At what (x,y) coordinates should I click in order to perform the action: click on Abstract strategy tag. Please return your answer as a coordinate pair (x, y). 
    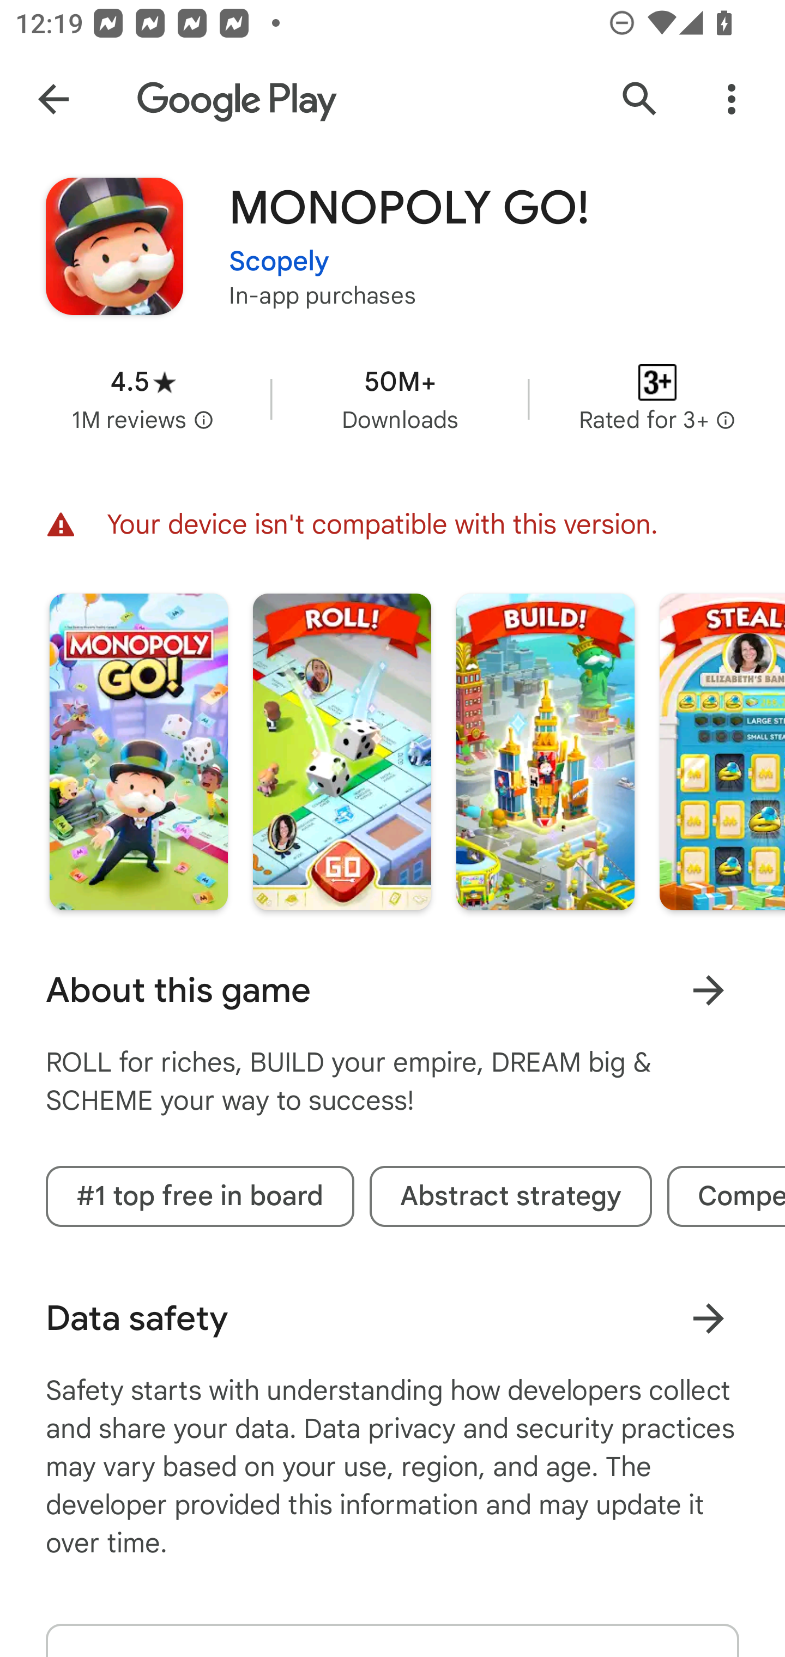
    Looking at the image, I should click on (511, 1196).